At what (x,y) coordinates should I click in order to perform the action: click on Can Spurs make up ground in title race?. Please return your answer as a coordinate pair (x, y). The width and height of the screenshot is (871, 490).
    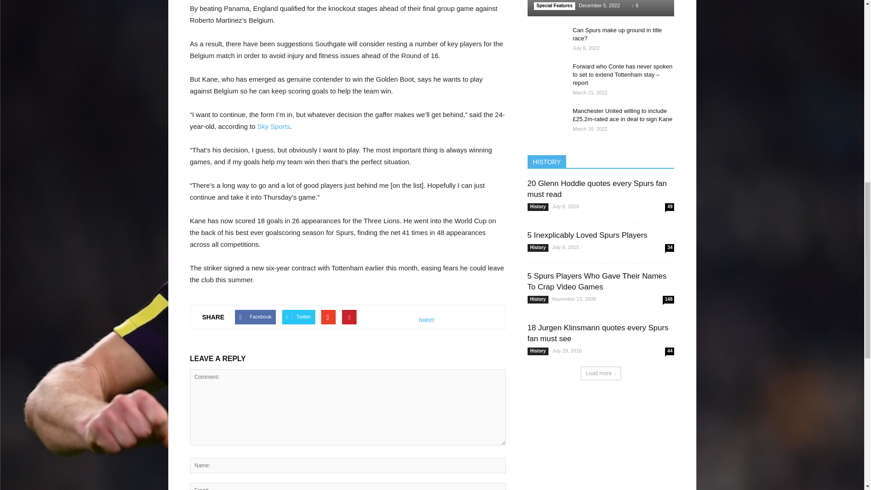
    Looking at the image, I should click on (617, 34).